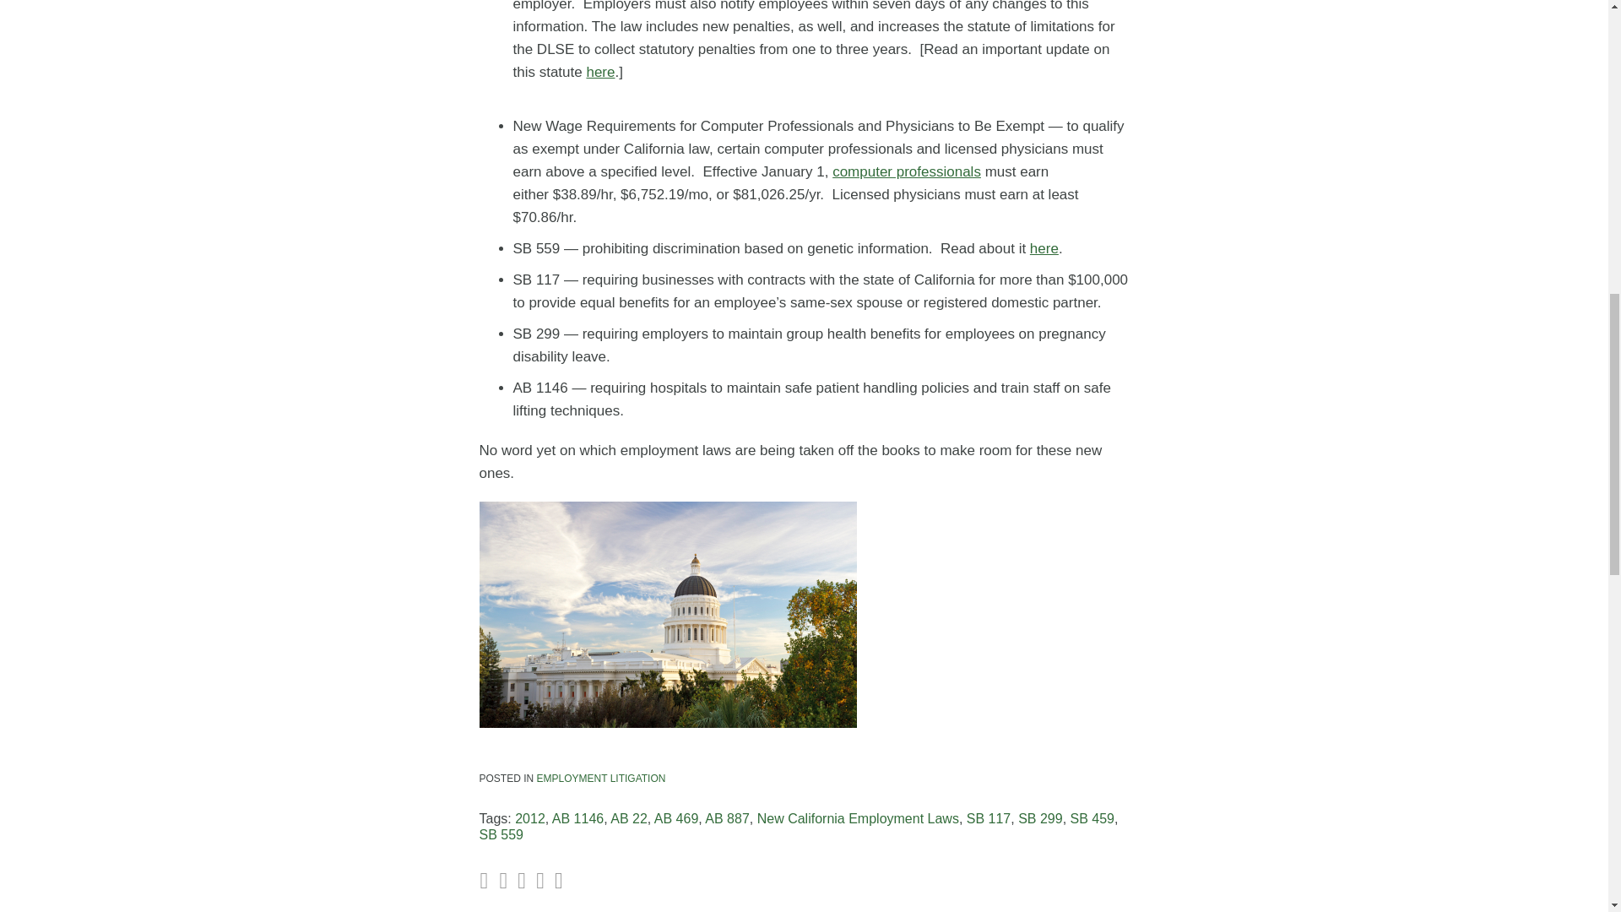 The height and width of the screenshot is (912, 1621). What do you see at coordinates (1039, 819) in the screenshot?
I see `SB 299` at bounding box center [1039, 819].